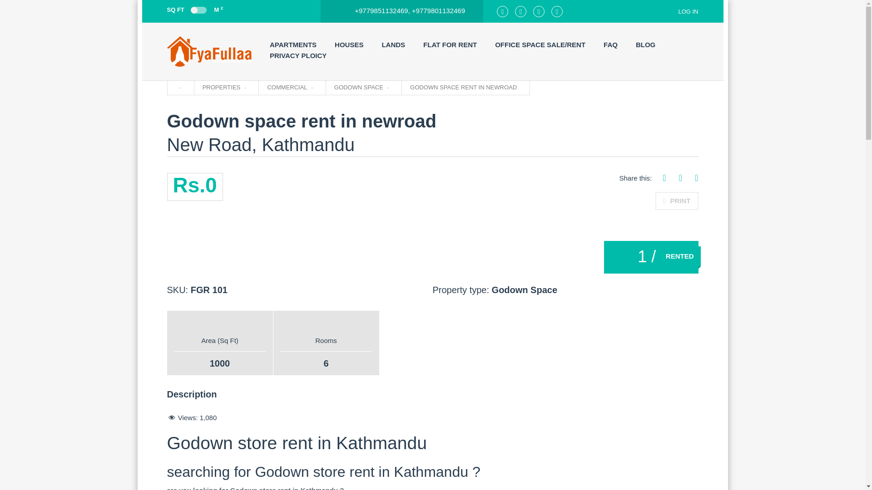  What do you see at coordinates (292, 45) in the screenshot?
I see `APARTMENTS` at bounding box center [292, 45].